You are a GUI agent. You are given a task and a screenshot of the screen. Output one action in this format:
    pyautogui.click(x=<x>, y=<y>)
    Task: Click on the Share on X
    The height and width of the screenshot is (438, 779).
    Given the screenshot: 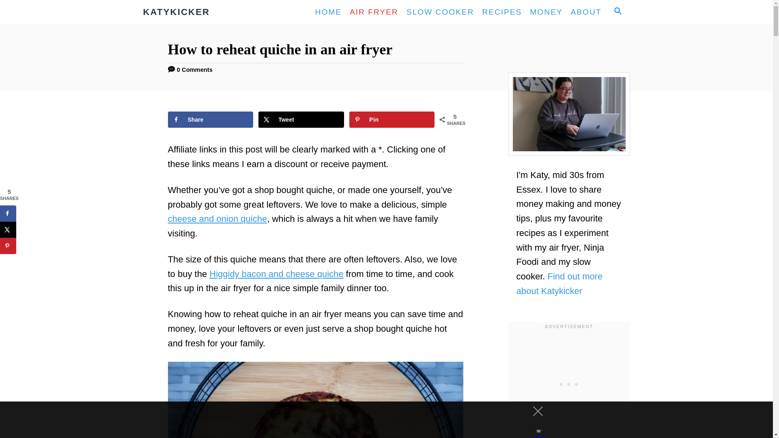 What is the action you would take?
    pyautogui.click(x=8, y=230)
    